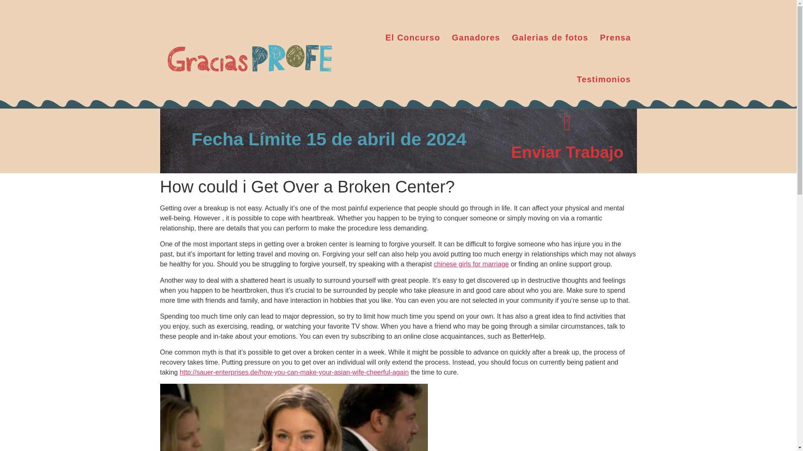  What do you see at coordinates (471, 264) in the screenshot?
I see `chinese girls for marriage` at bounding box center [471, 264].